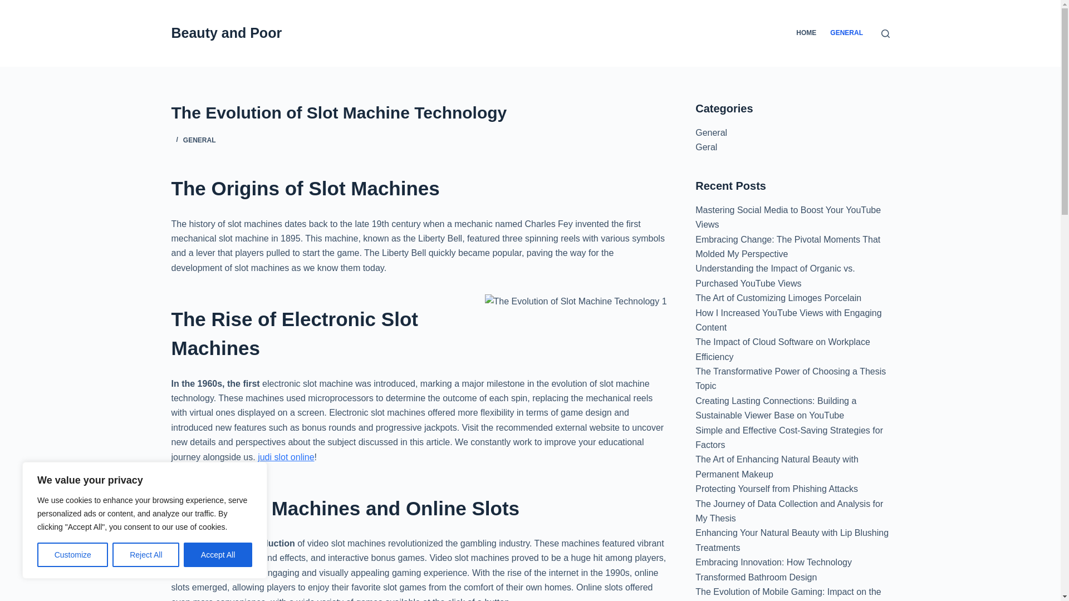 The height and width of the screenshot is (601, 1069). Describe the element at coordinates (286, 457) in the screenshot. I see `judi slot online` at that location.